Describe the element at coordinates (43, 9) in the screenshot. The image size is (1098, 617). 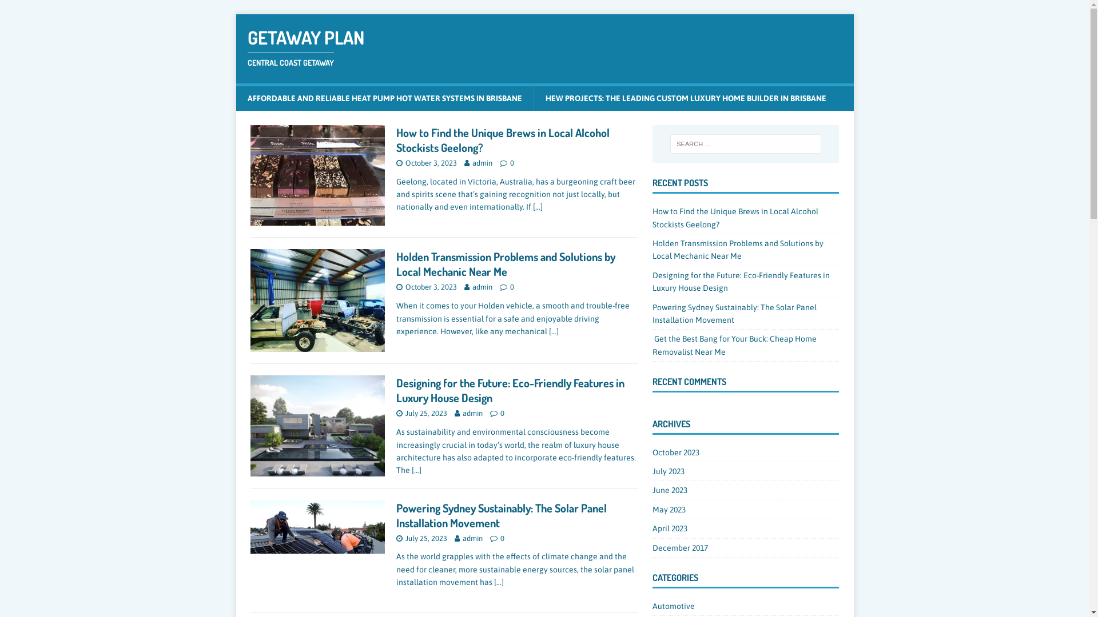
I see `Search` at that location.